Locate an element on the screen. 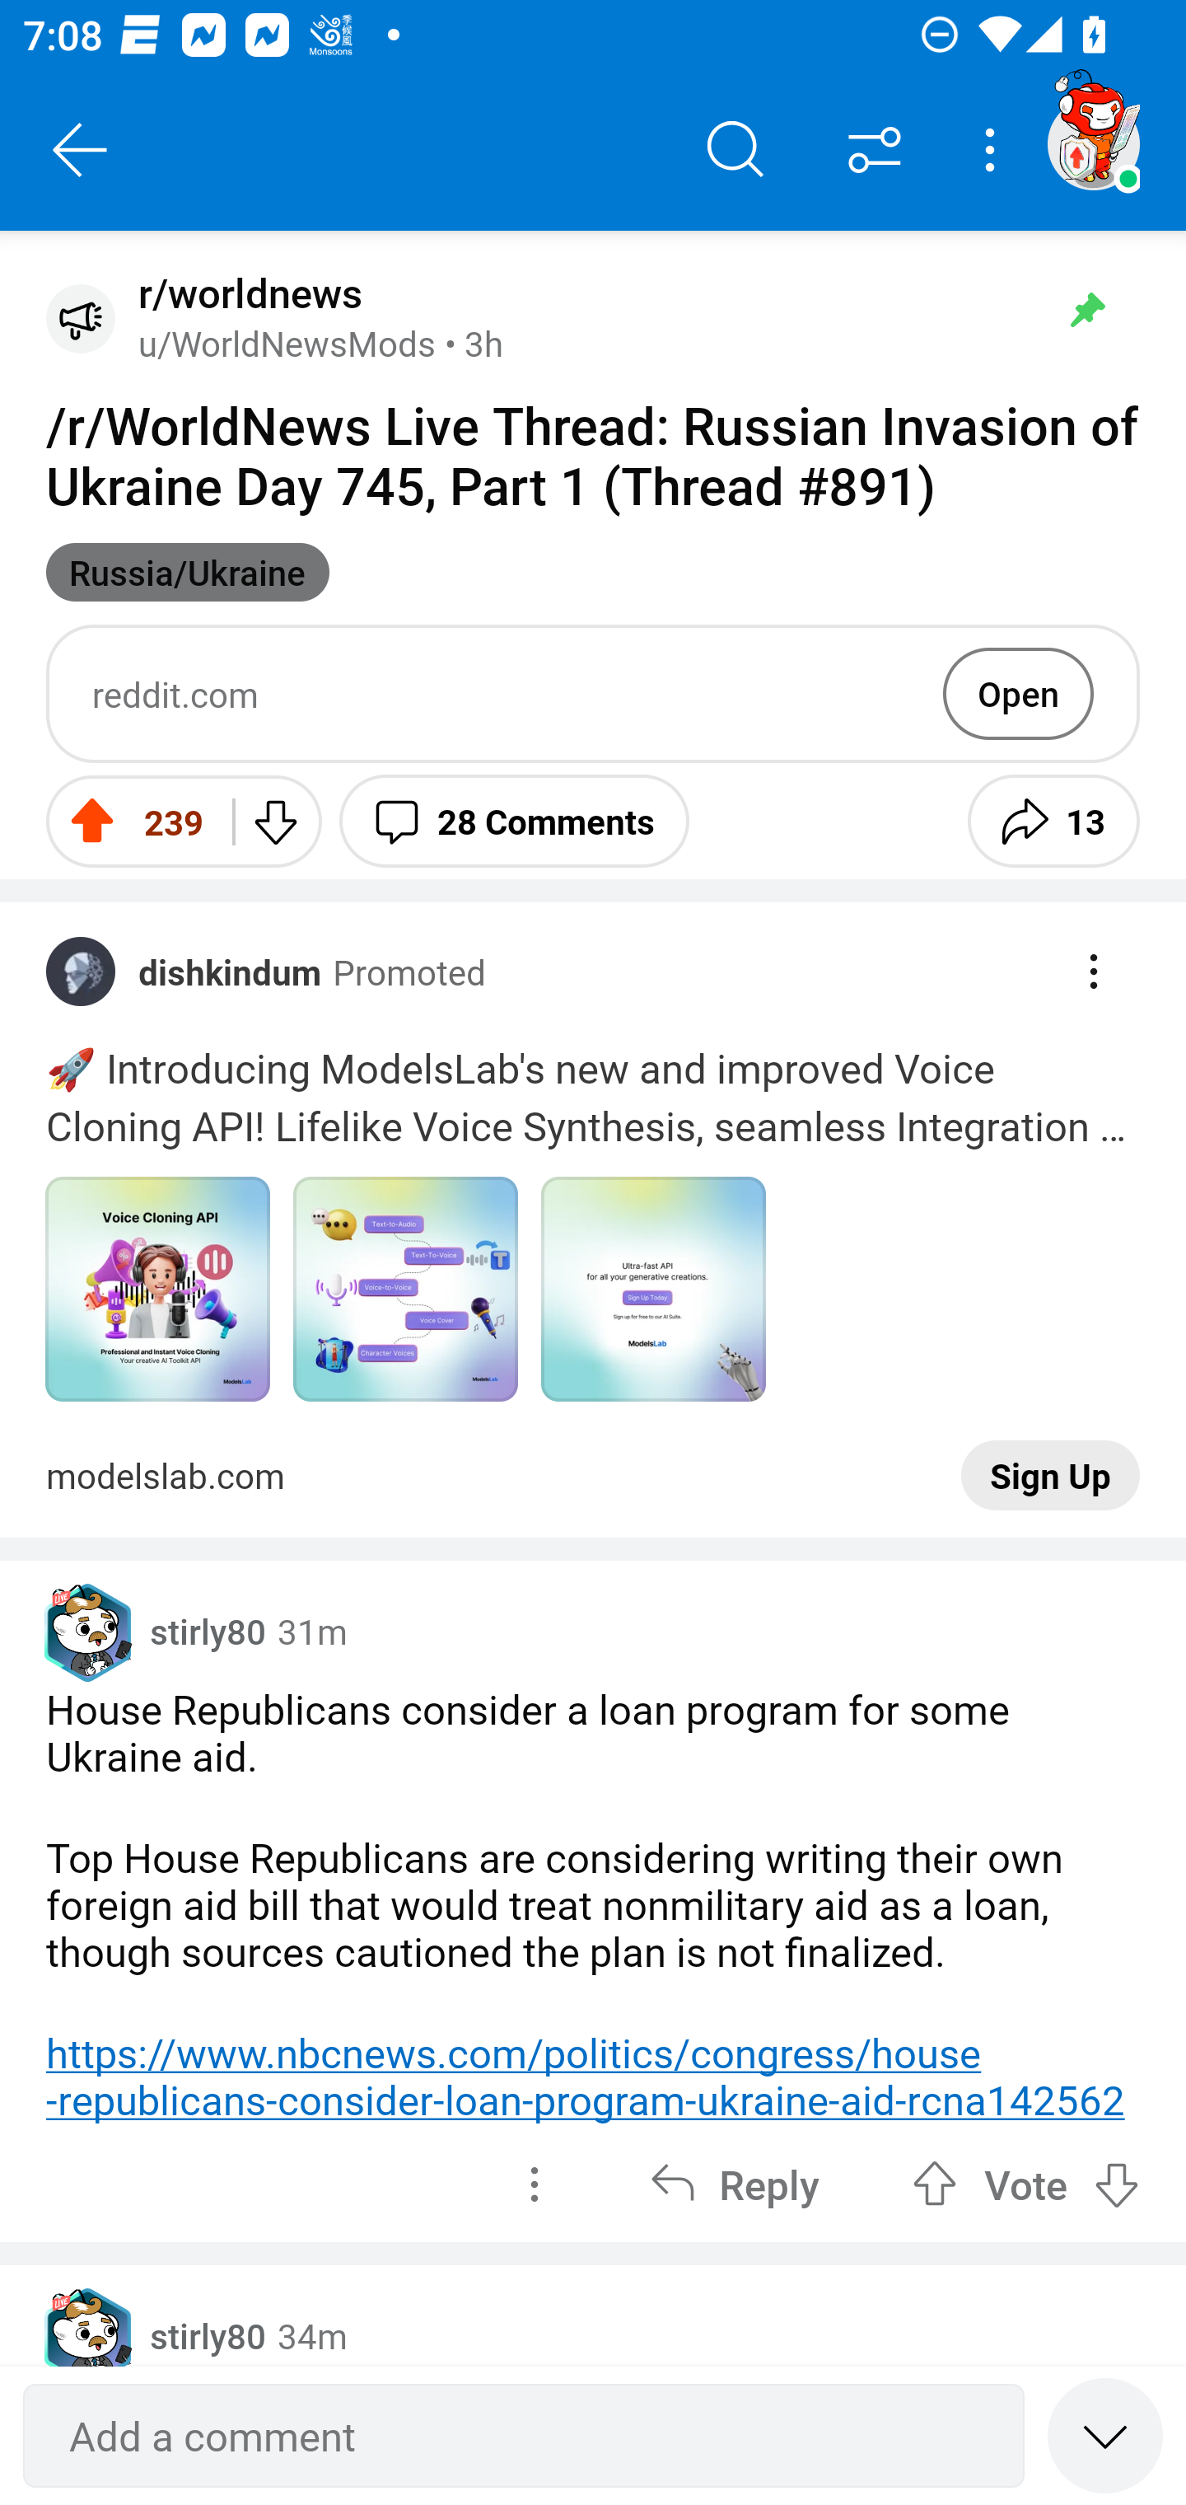 The image size is (1186, 2505). Add a comment is located at coordinates (524, 2436).